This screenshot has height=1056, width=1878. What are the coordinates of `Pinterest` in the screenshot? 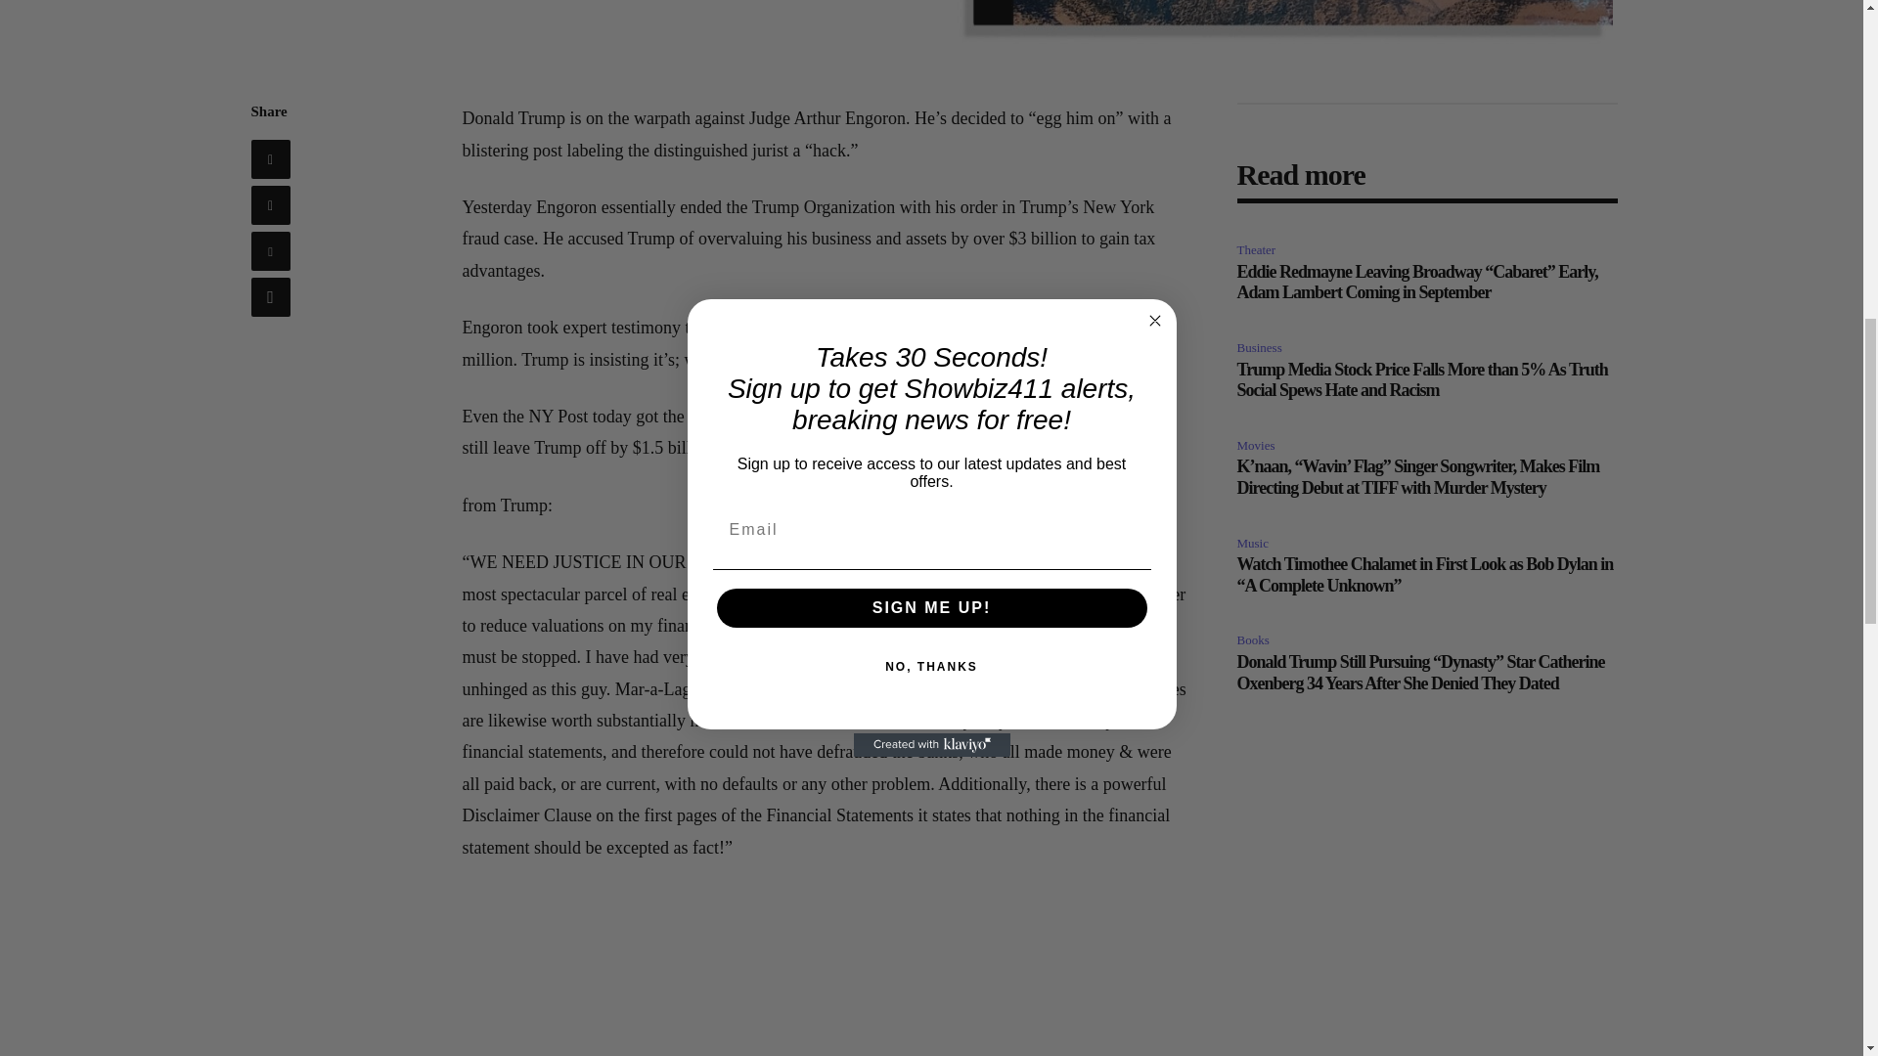 It's located at (269, 250).